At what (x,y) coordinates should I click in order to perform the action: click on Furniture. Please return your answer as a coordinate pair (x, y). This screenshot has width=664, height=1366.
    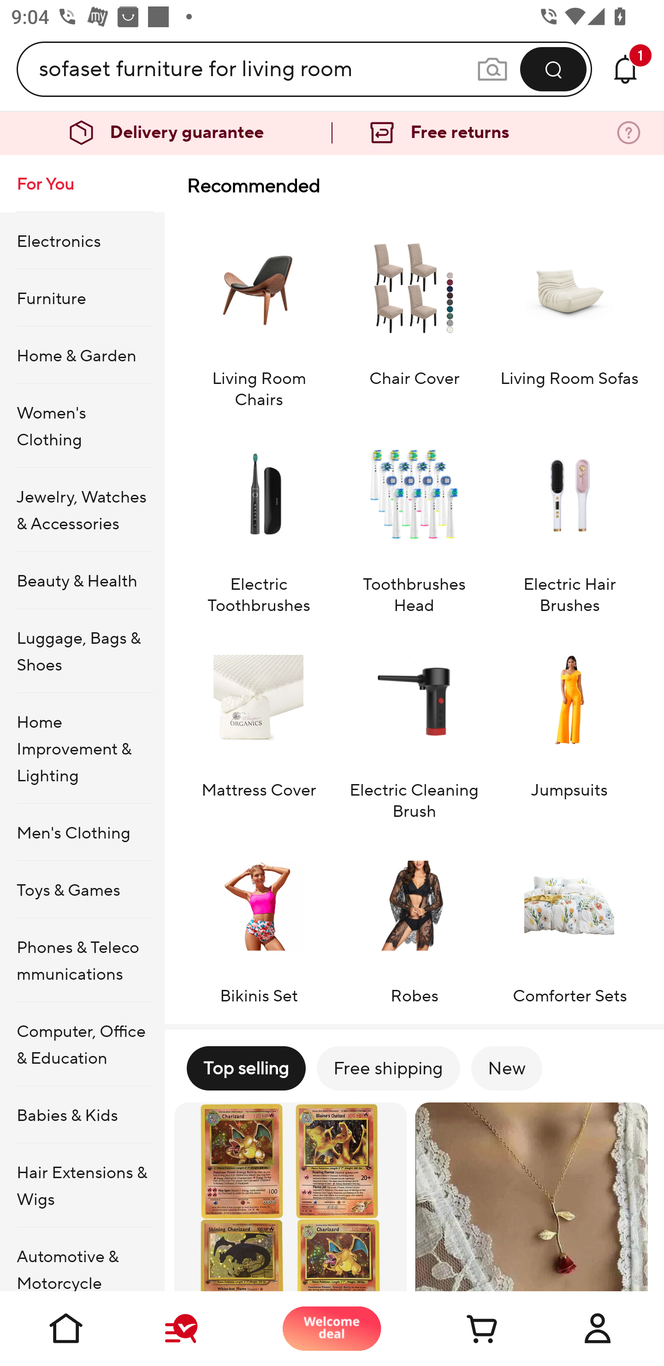
    Looking at the image, I should click on (82, 298).